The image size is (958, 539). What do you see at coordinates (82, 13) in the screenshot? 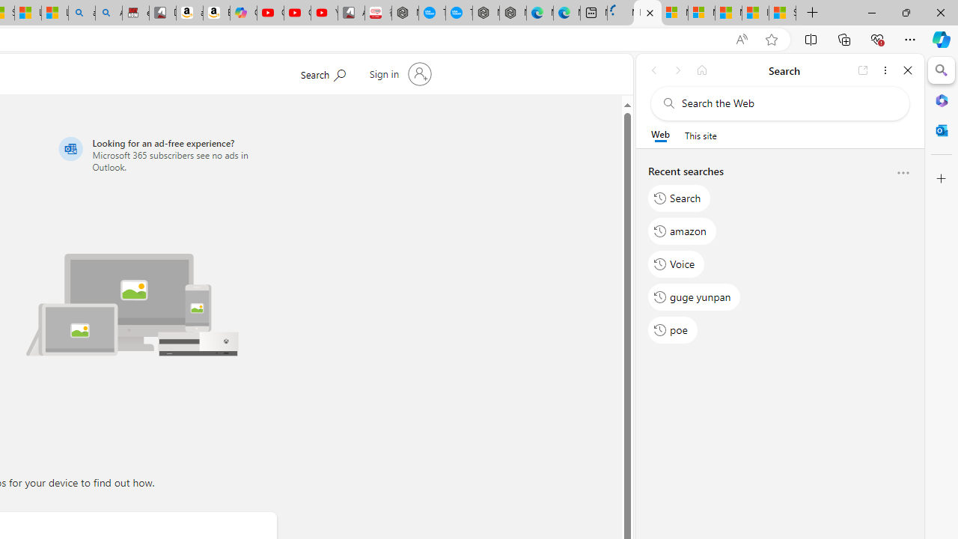
I see `amazon - Search` at bounding box center [82, 13].